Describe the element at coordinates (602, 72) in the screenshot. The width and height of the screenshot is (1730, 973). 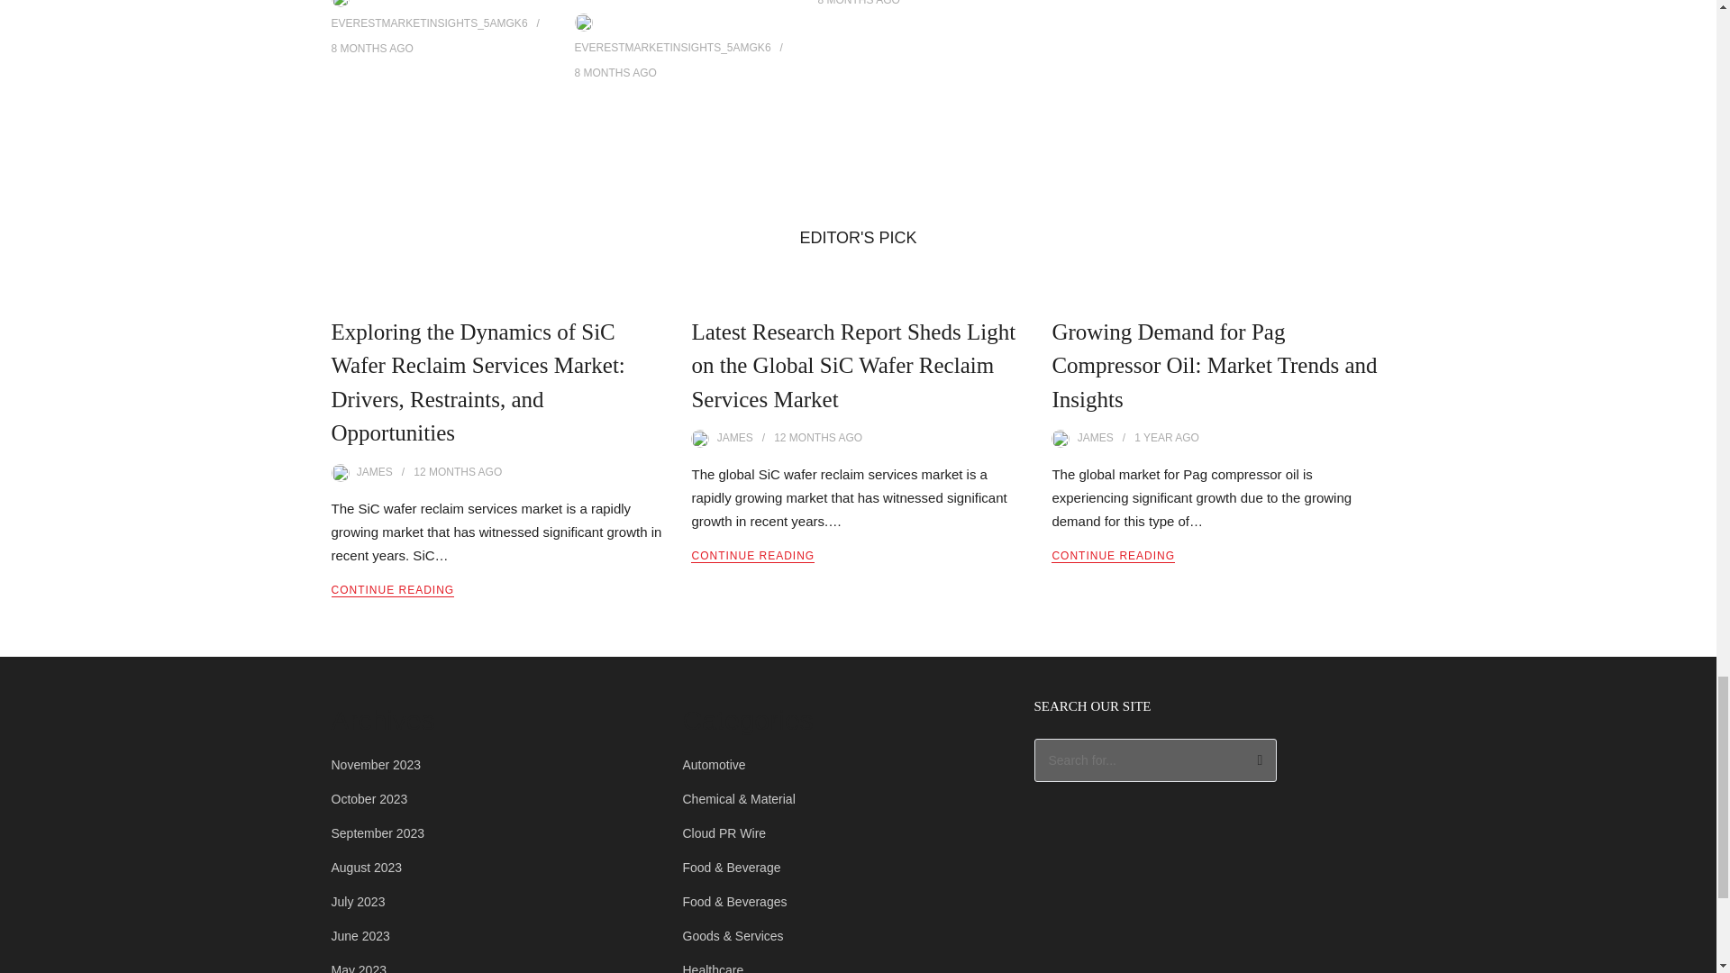
I see `8 MONTHS` at that location.